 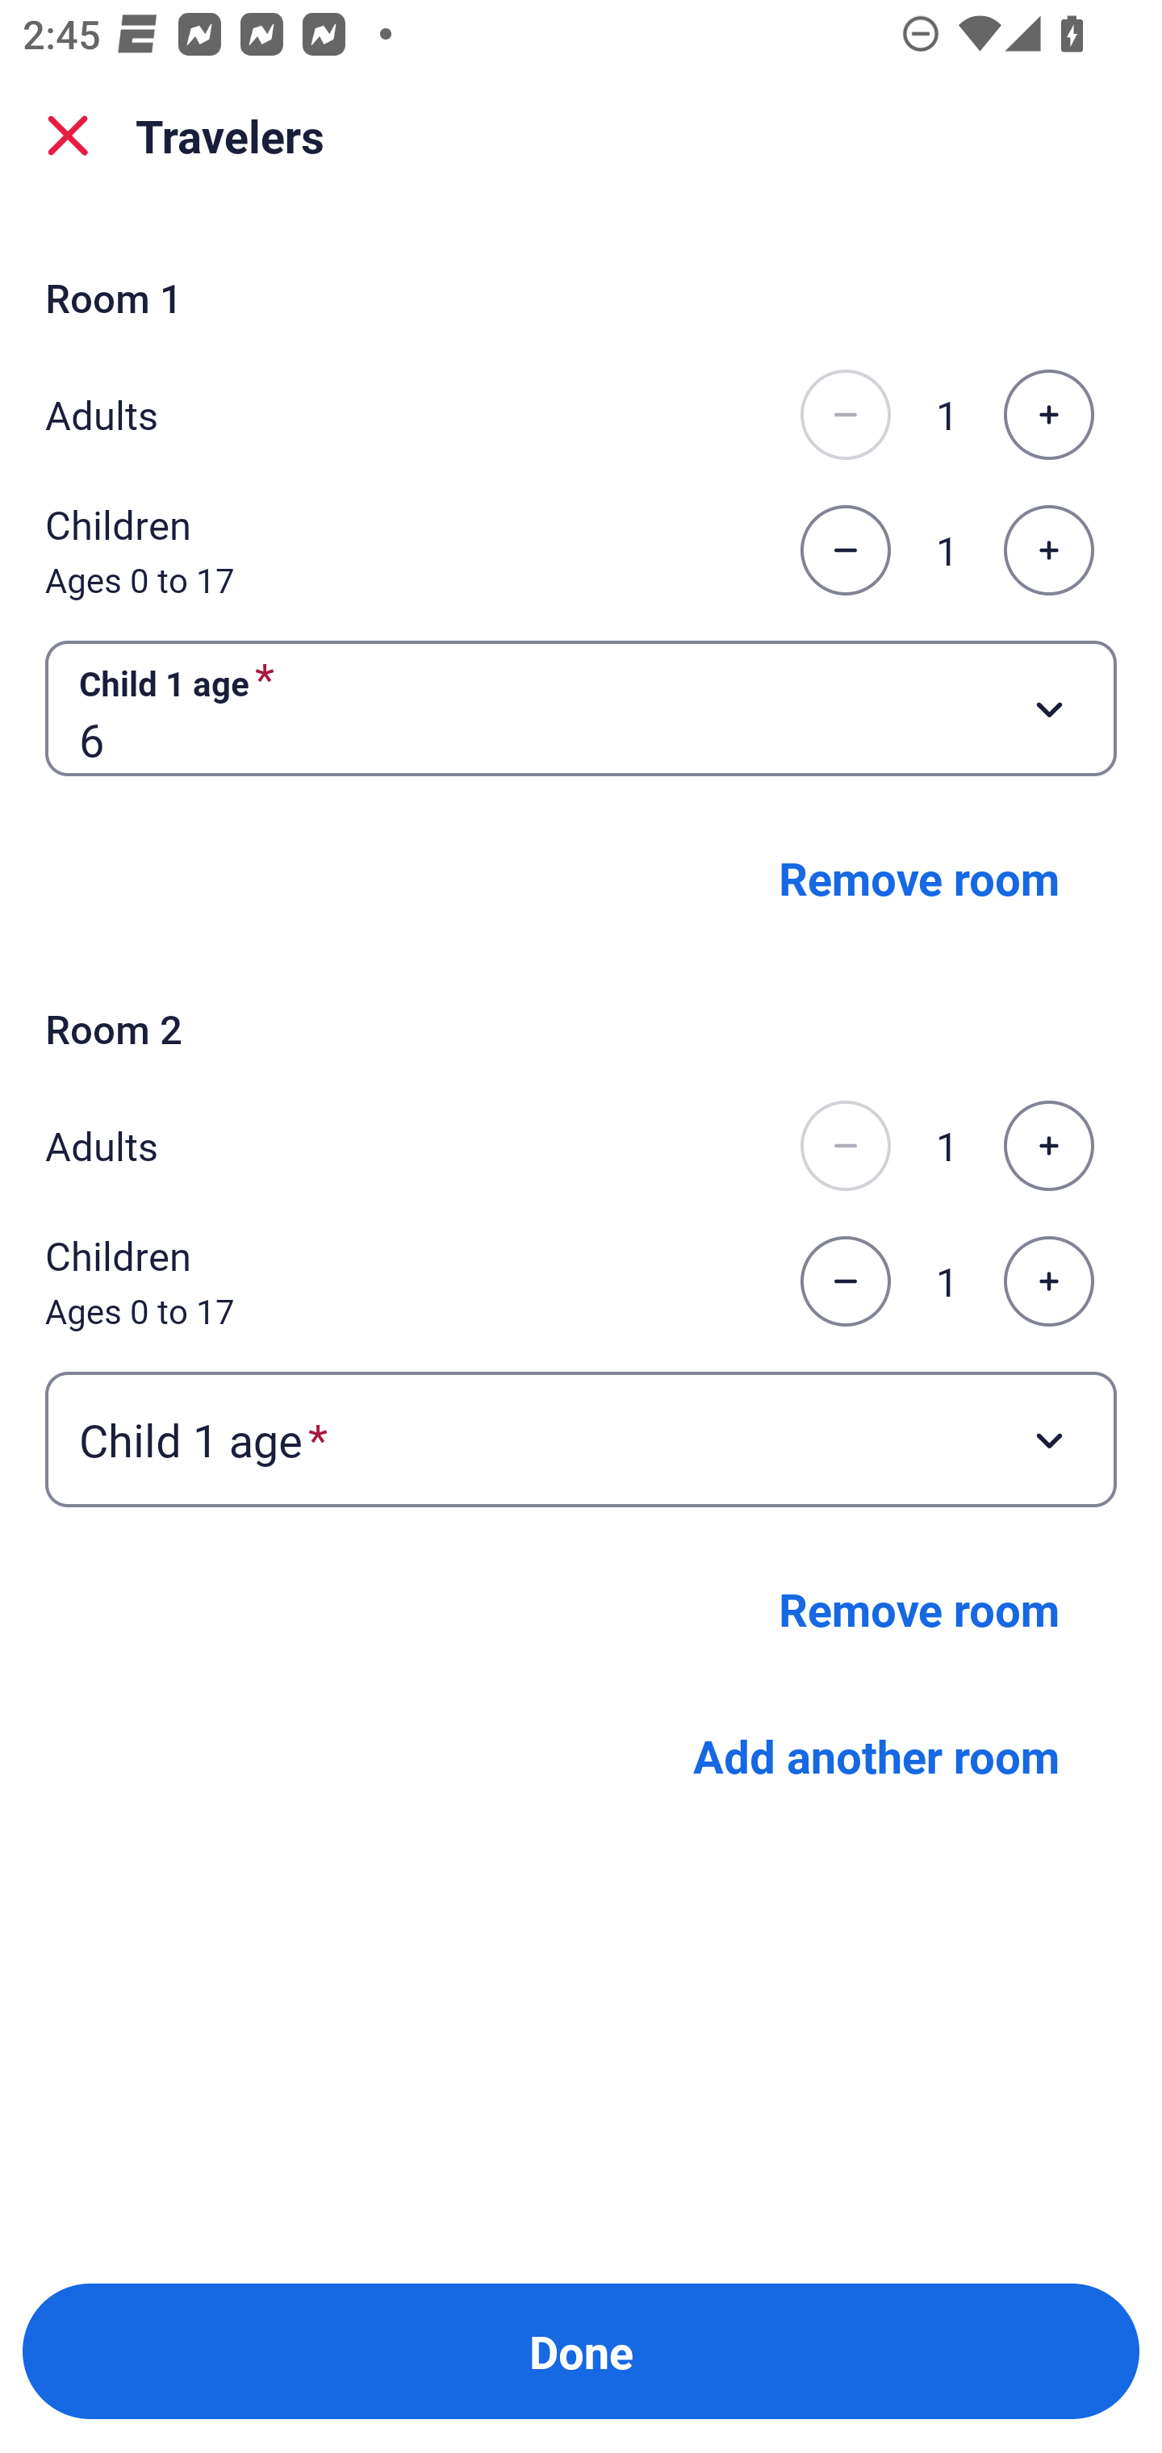 What do you see at coordinates (845, 1145) in the screenshot?
I see `Decrease the number of adults` at bounding box center [845, 1145].